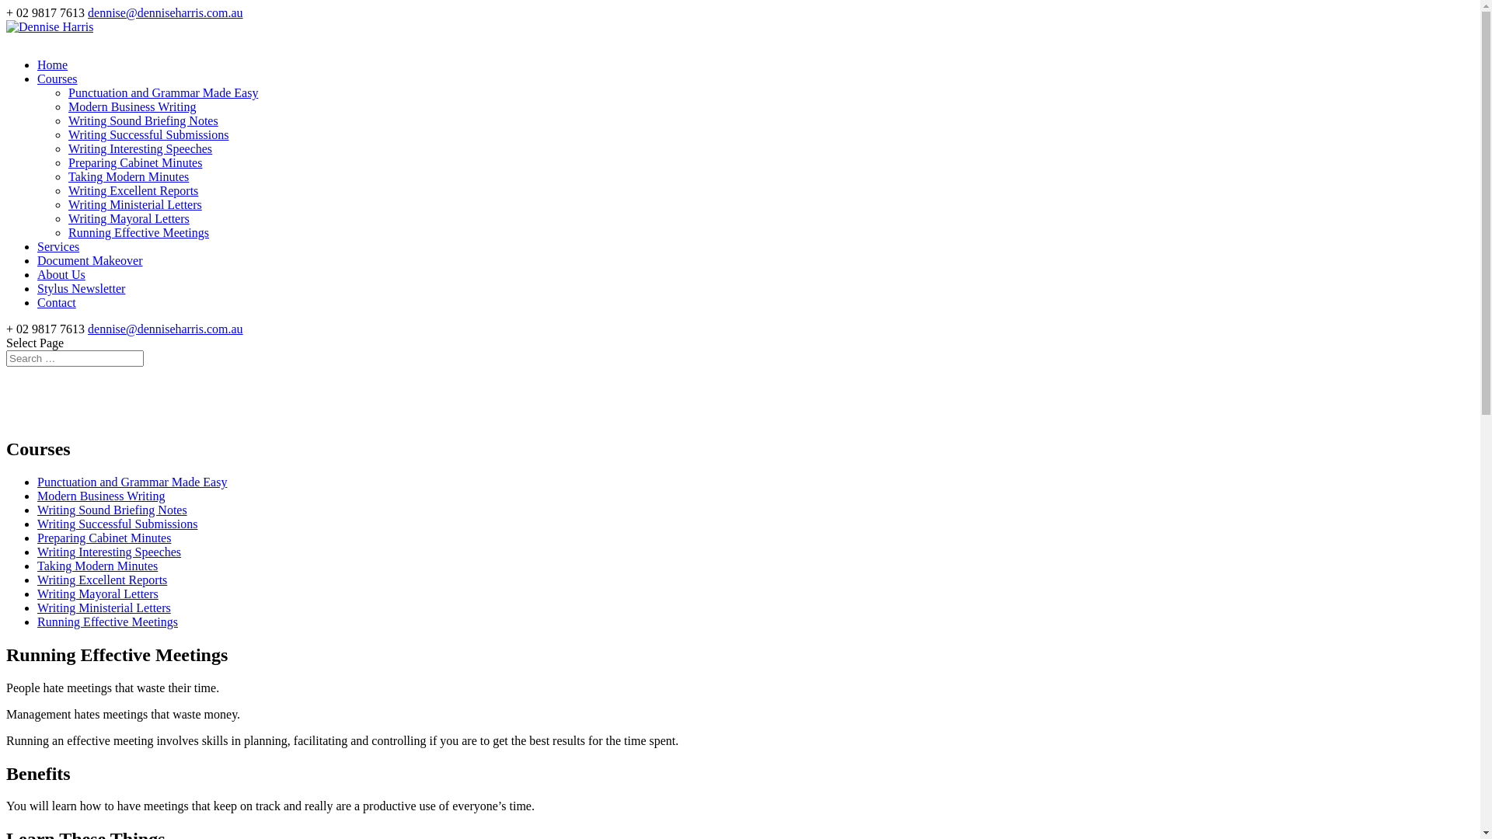 Image resolution: width=1492 pixels, height=839 pixels. Describe the element at coordinates (140, 149) in the screenshot. I see `Writing Interesting Speeches` at that location.